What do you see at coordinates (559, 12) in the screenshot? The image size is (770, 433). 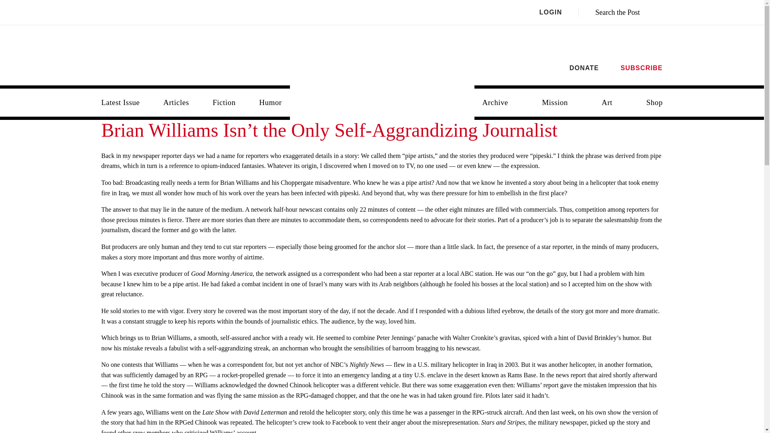 I see `LOGIN` at bounding box center [559, 12].